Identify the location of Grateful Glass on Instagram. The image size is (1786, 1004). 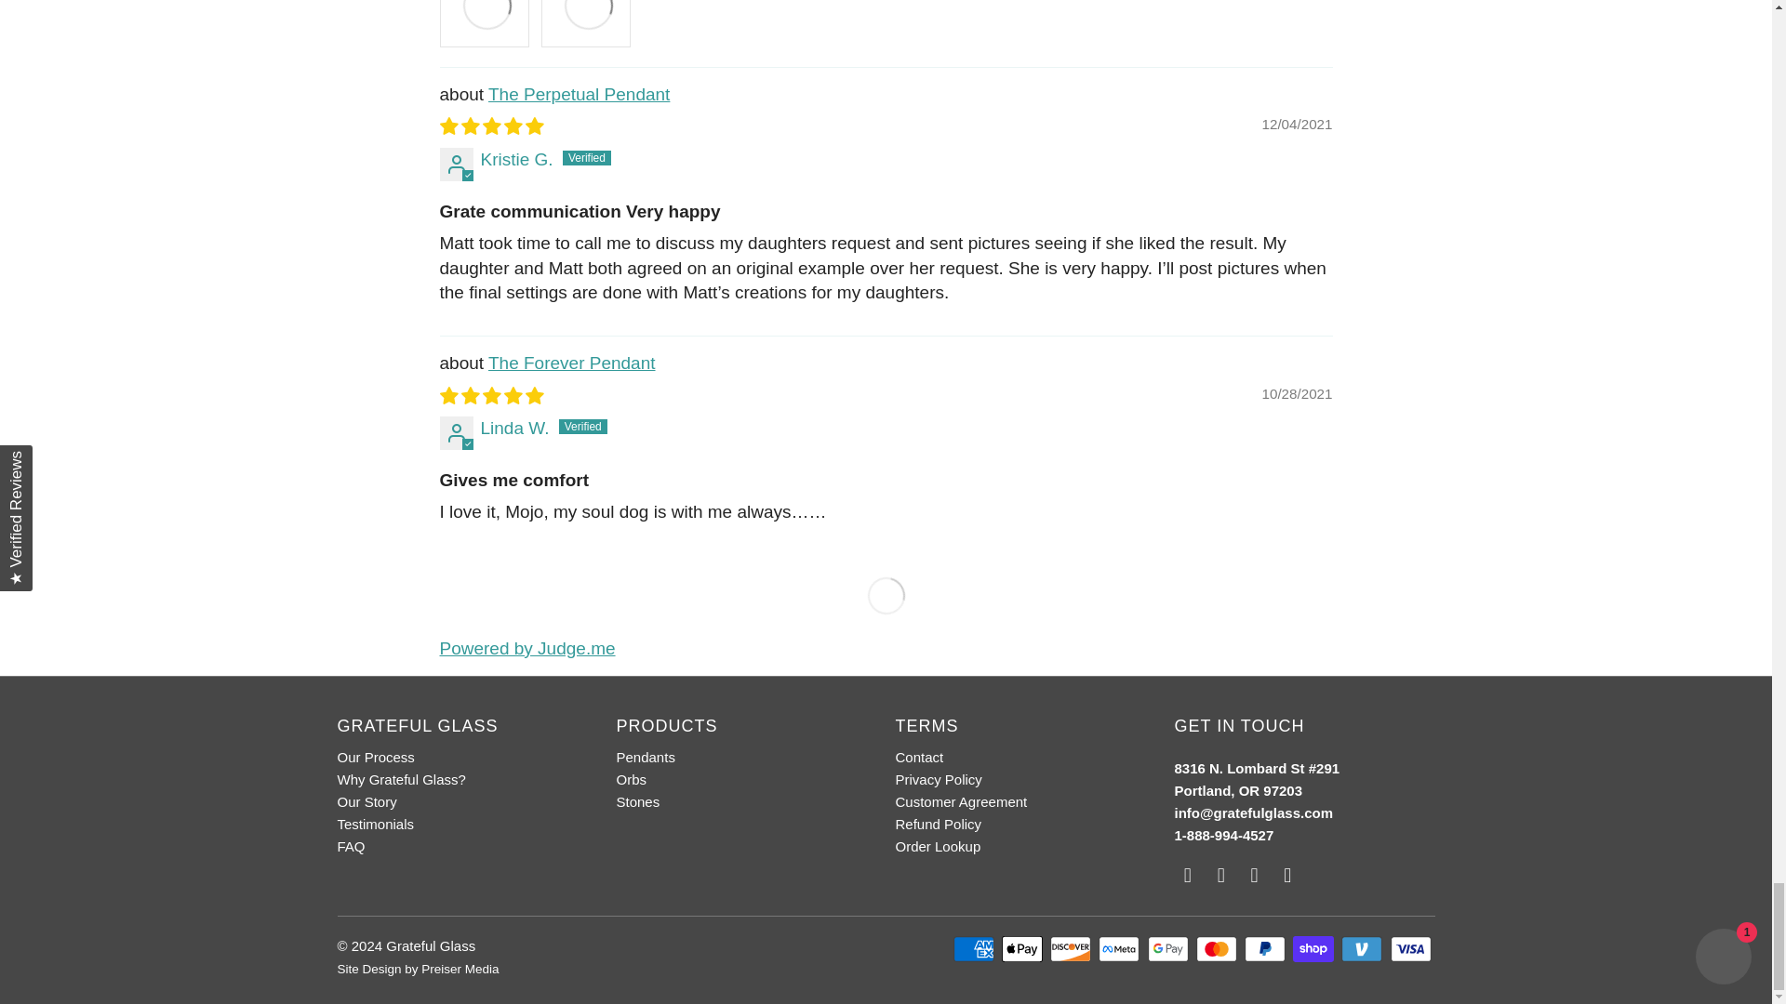
(1254, 875).